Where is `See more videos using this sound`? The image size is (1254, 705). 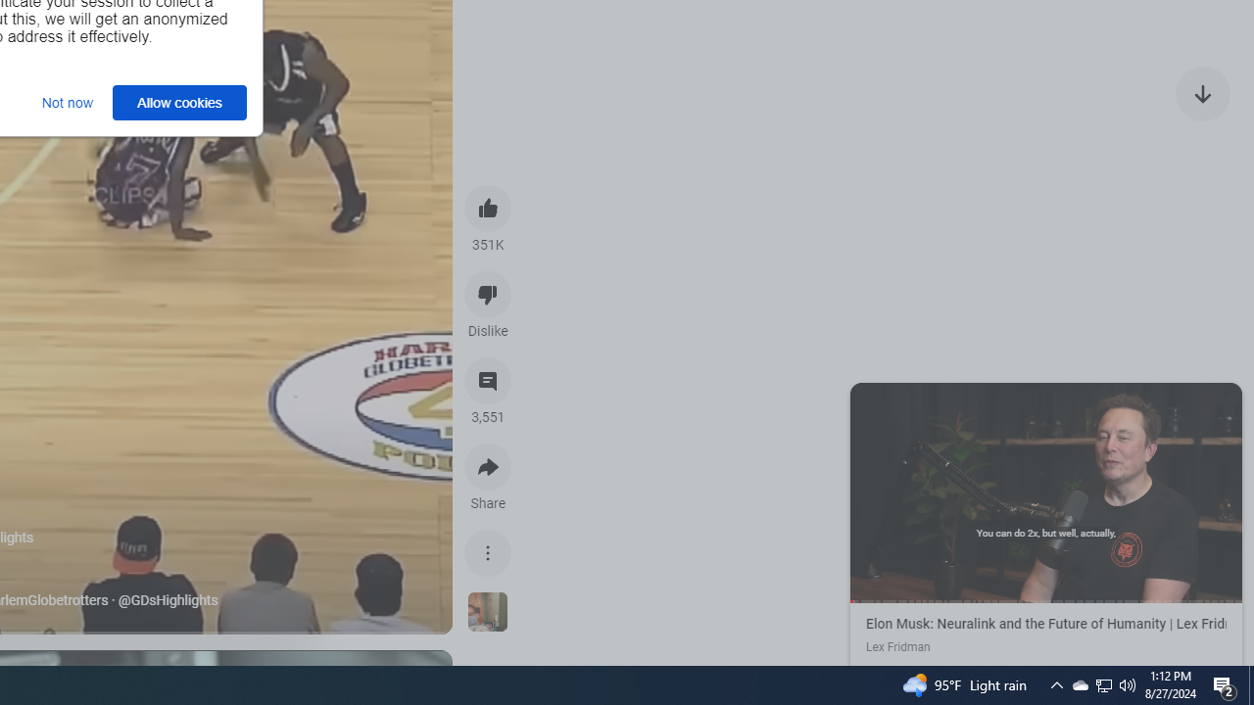
See more videos using this sound is located at coordinates (488, 613).